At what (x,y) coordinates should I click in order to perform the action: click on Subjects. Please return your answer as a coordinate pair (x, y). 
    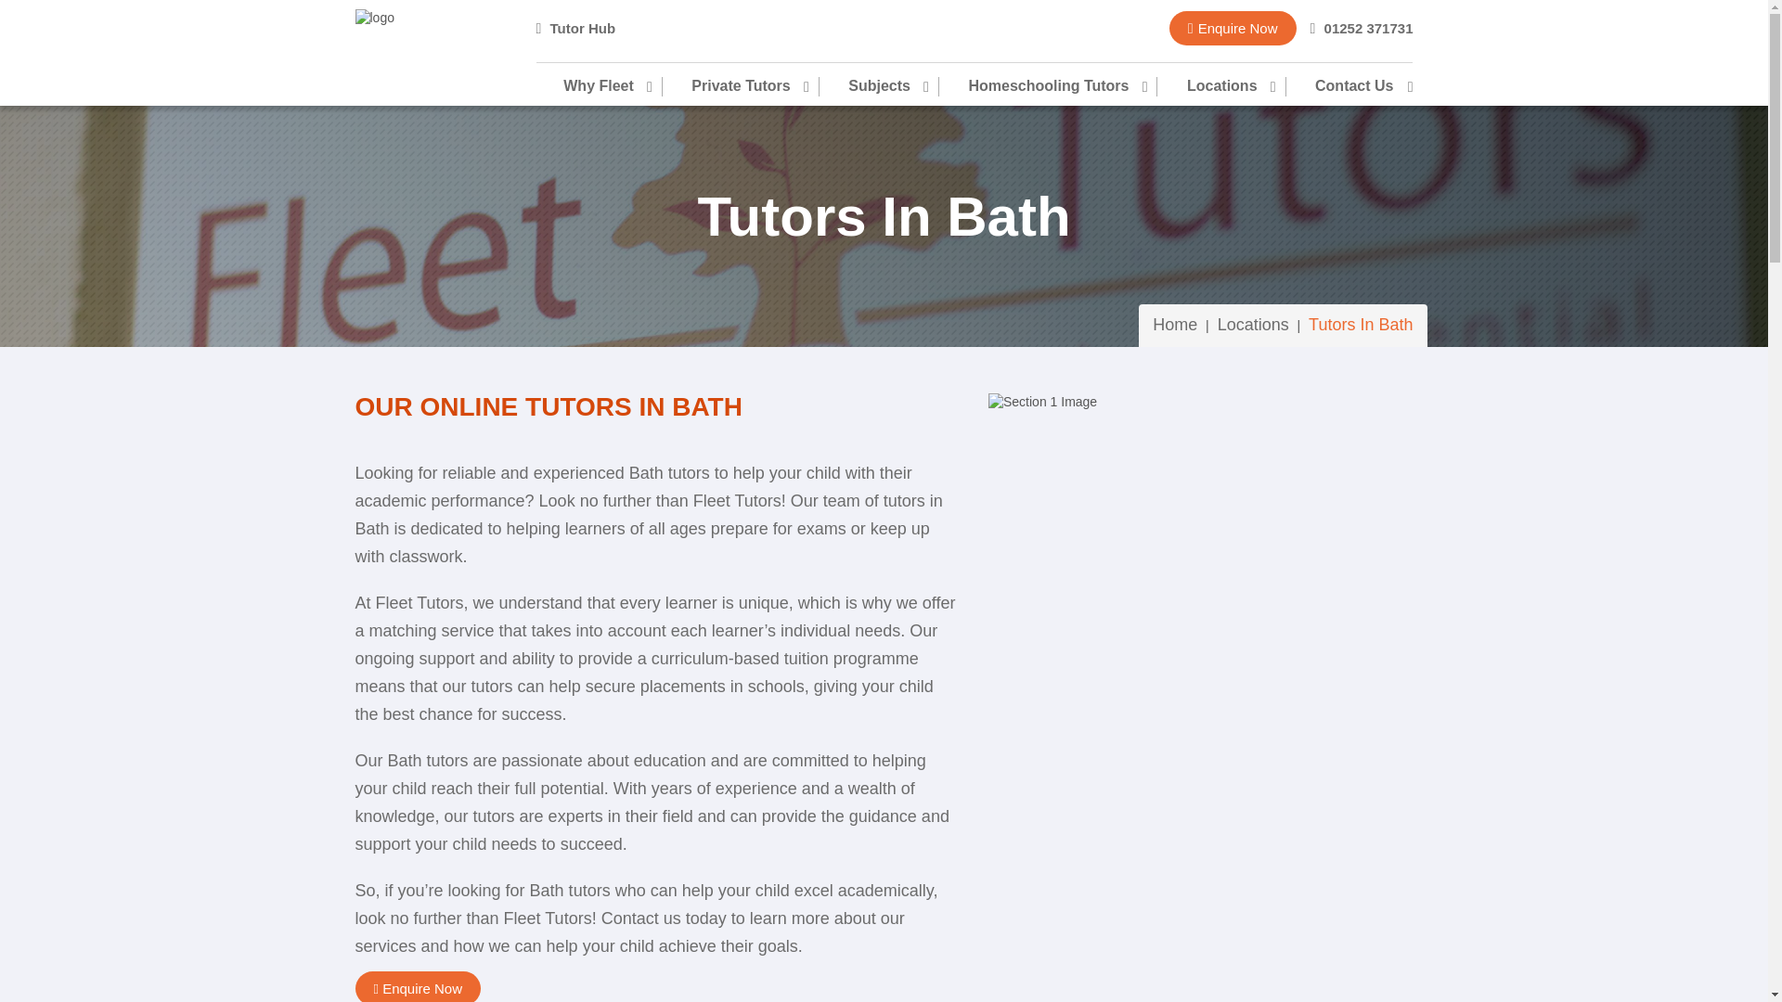
    Looking at the image, I should click on (878, 86).